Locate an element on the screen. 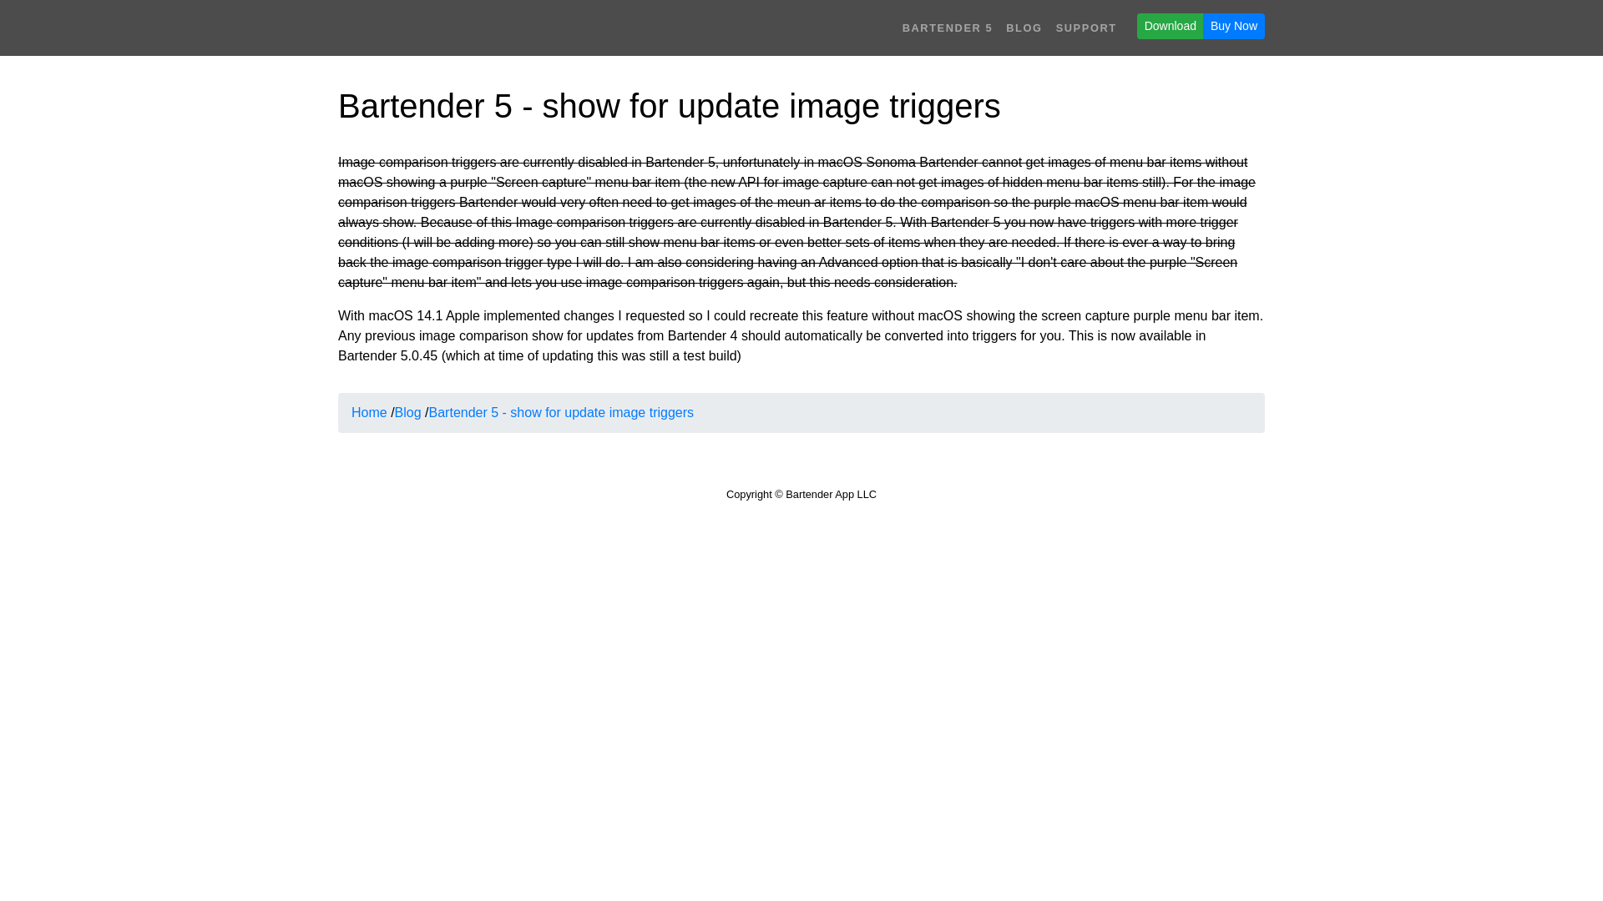 Image resolution: width=1603 pixels, height=901 pixels. SUPPORT is located at coordinates (1086, 28).